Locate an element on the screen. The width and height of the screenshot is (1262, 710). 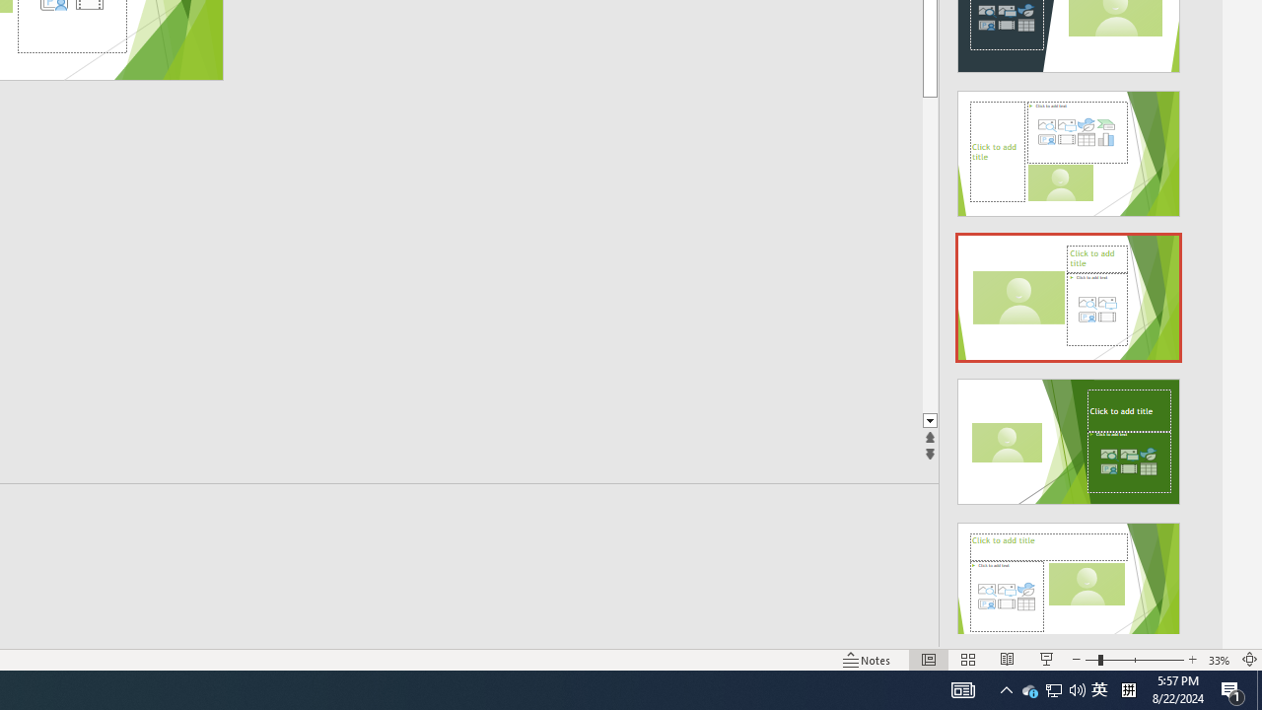
Design Idea is located at coordinates (1069, 579).